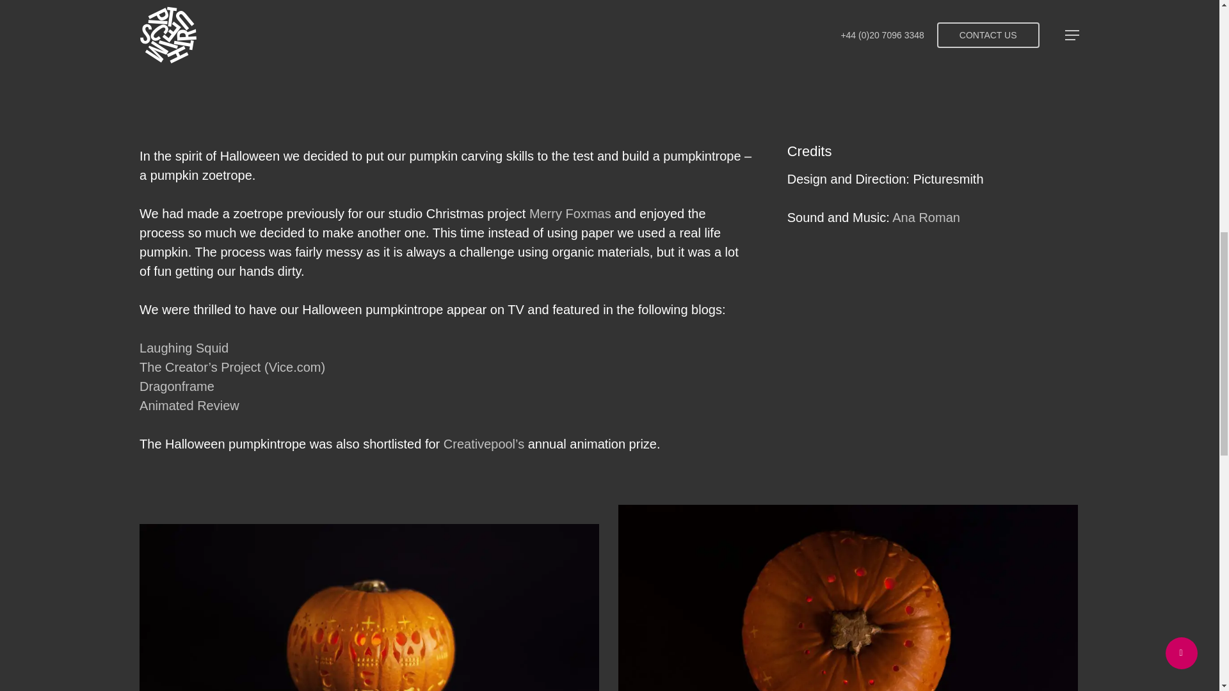 The height and width of the screenshot is (691, 1229). I want to click on Laughing Squid, so click(184, 348).